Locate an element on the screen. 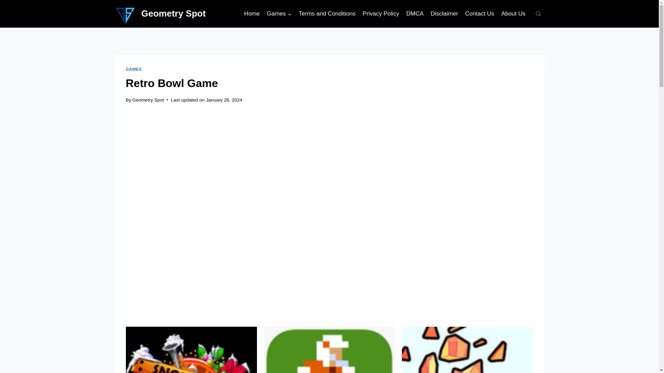 The height and width of the screenshot is (373, 664). Privacy Policy is located at coordinates (380, 14).